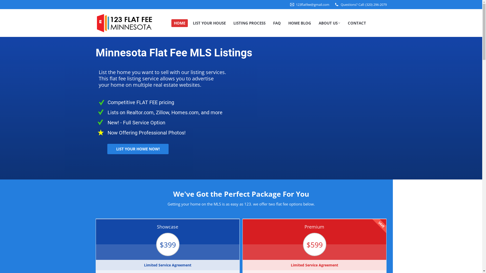  What do you see at coordinates (179, 23) in the screenshot?
I see `HOME` at bounding box center [179, 23].